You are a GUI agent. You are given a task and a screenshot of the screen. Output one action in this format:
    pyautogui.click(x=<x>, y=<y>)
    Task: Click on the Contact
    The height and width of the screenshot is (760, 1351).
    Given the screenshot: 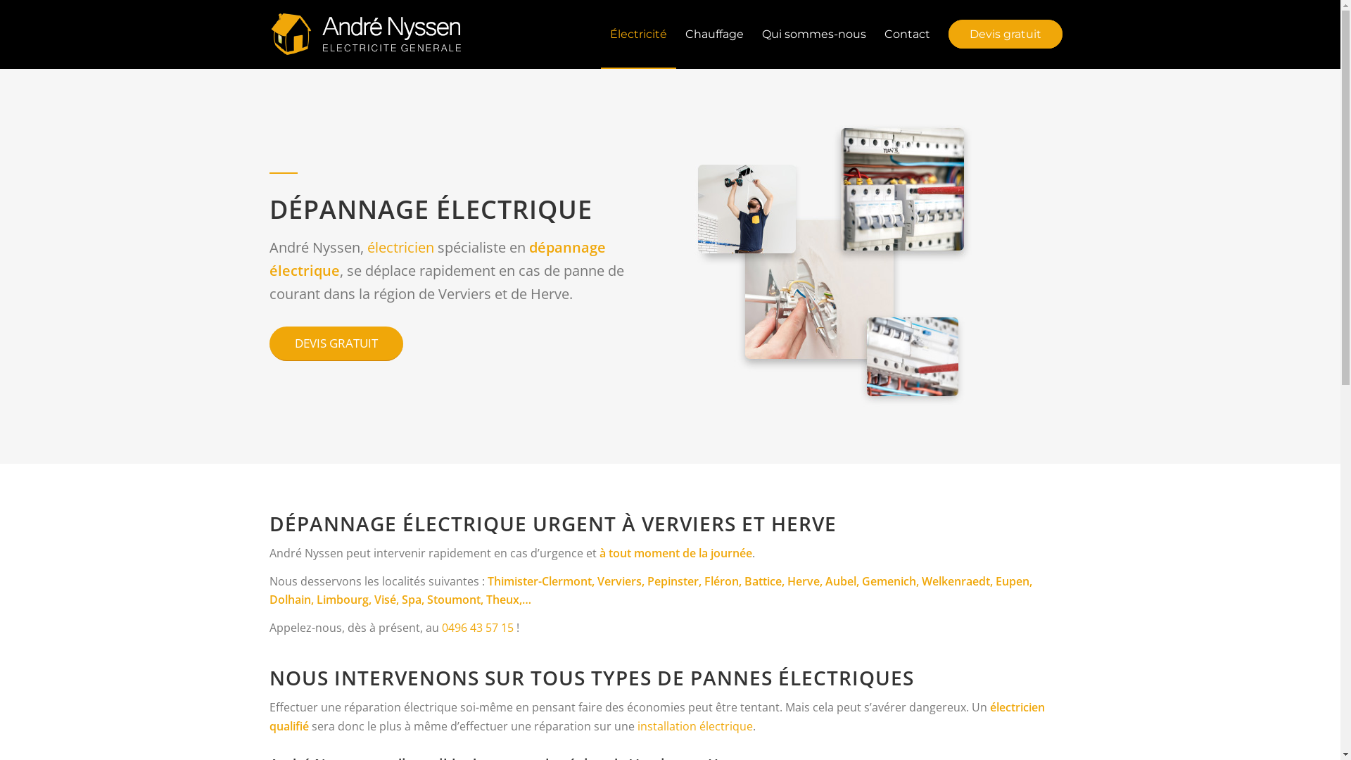 What is the action you would take?
    pyautogui.click(x=908, y=34)
    